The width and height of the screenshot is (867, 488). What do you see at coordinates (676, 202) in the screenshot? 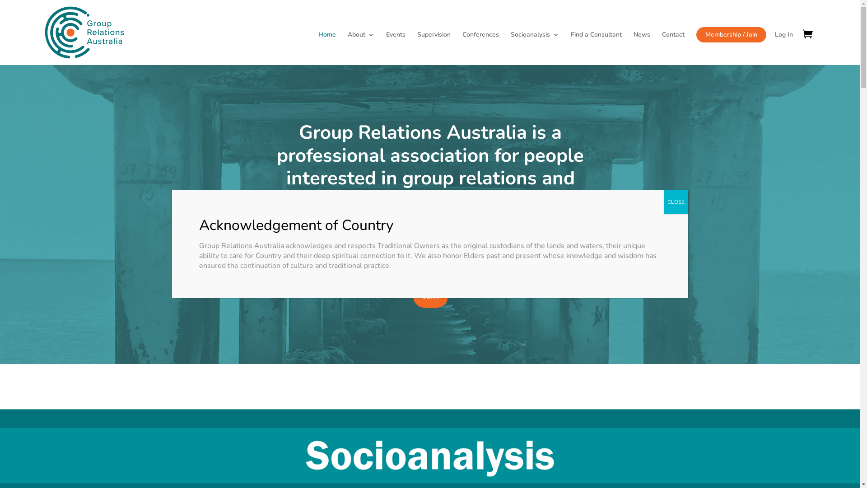
I see `CLOSE` at bounding box center [676, 202].